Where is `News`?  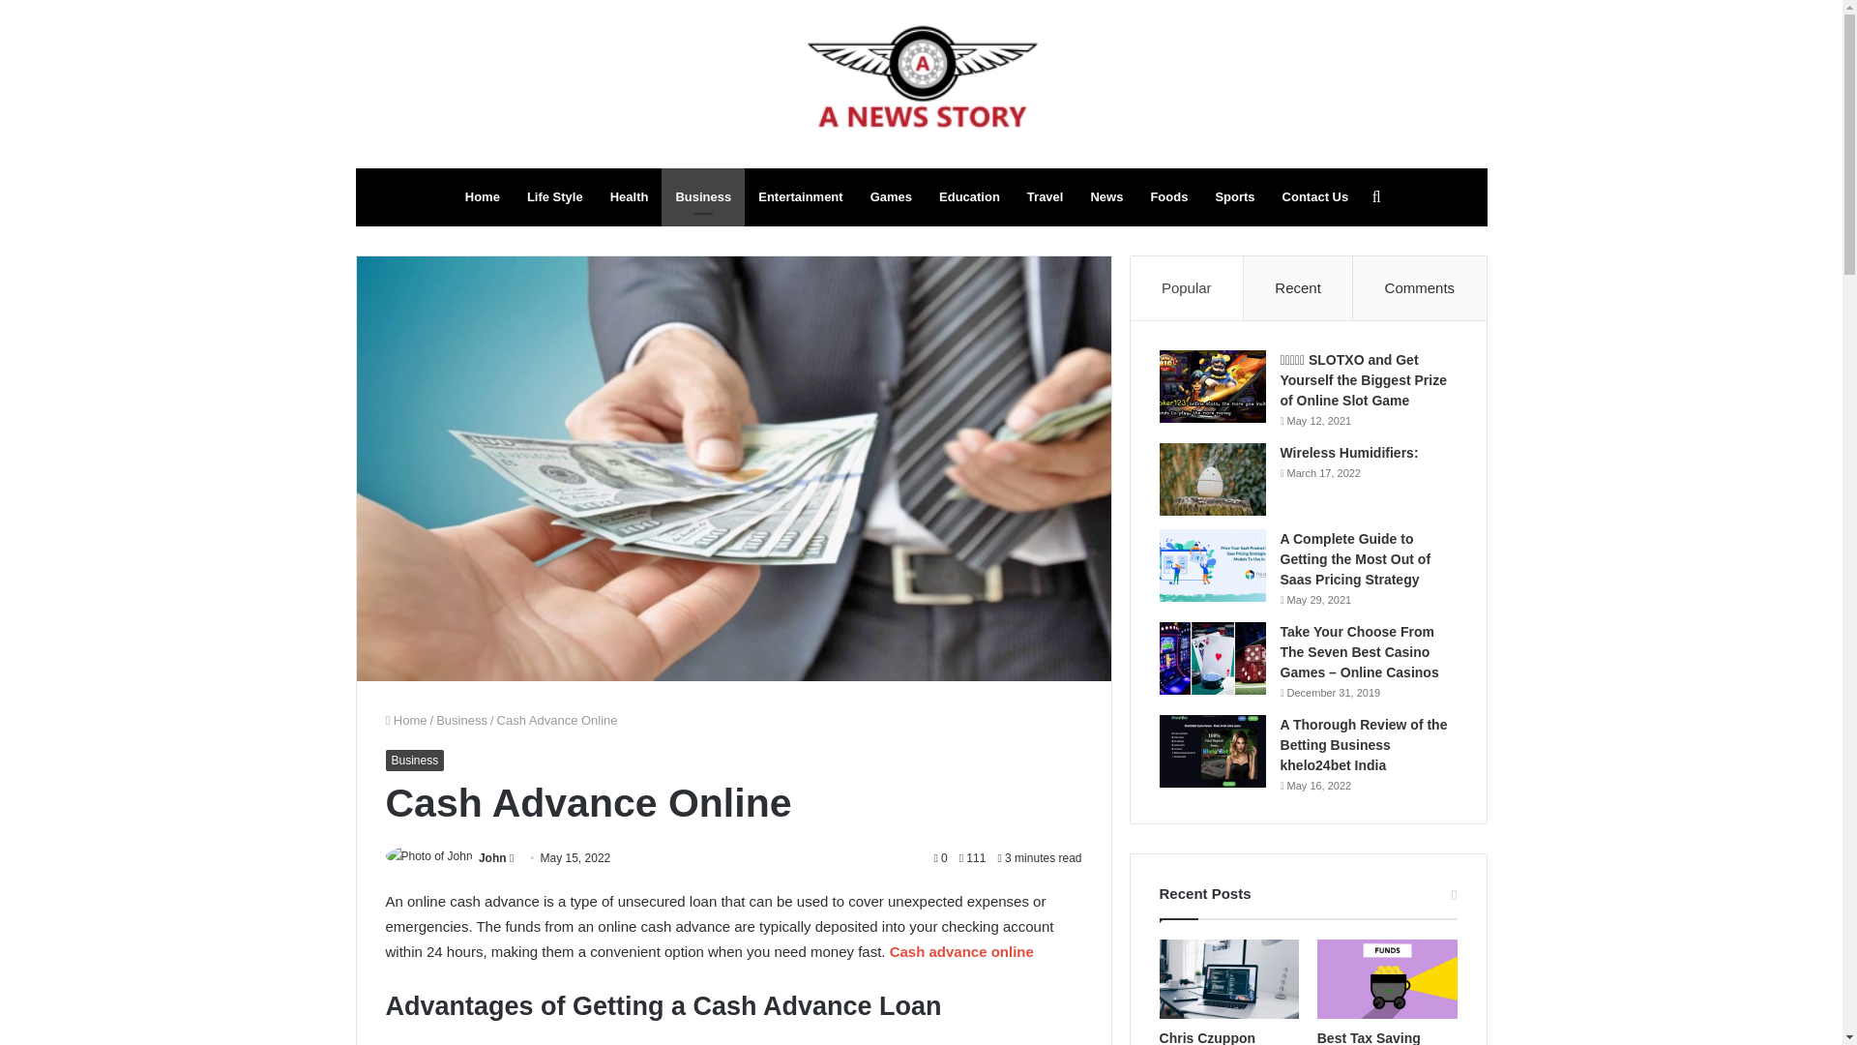
News is located at coordinates (1106, 197).